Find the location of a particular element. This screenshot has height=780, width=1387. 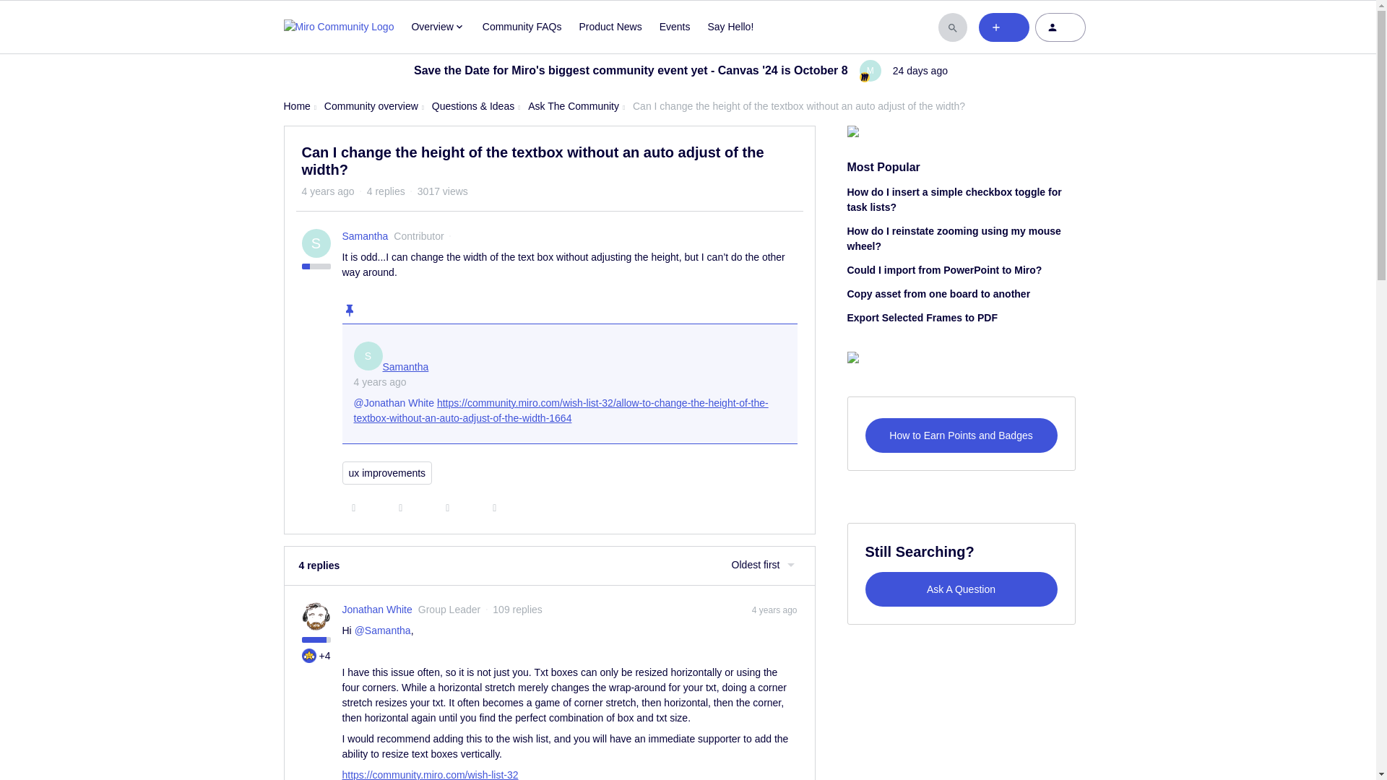

Miro Hero is located at coordinates (309, 656).